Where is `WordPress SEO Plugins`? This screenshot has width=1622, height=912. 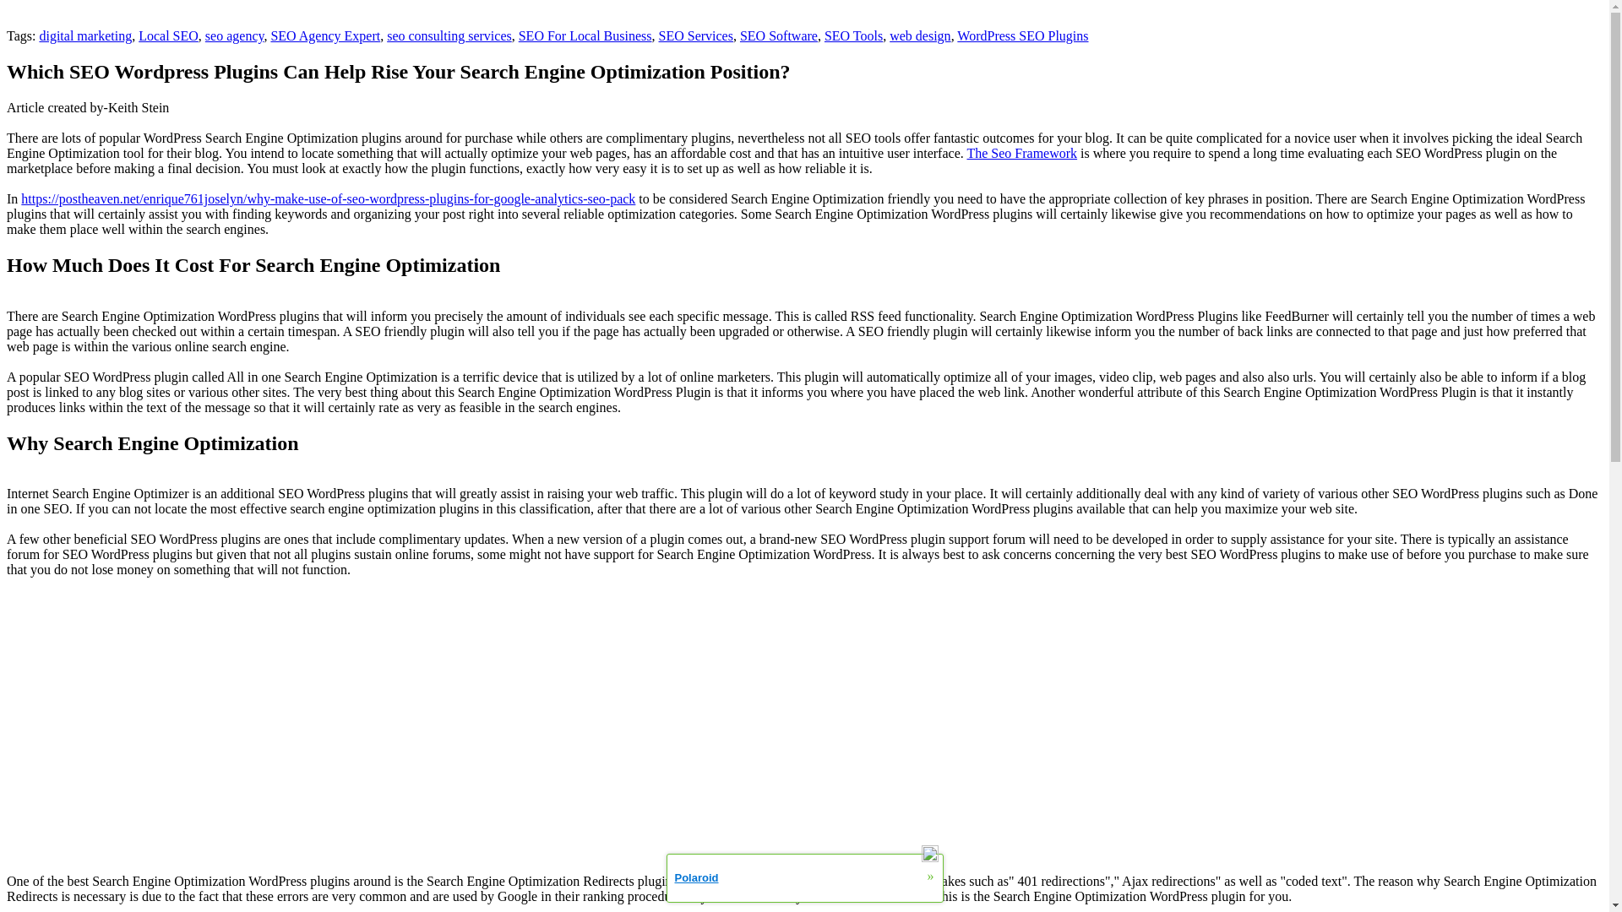
WordPress SEO Plugins is located at coordinates (1022, 35).